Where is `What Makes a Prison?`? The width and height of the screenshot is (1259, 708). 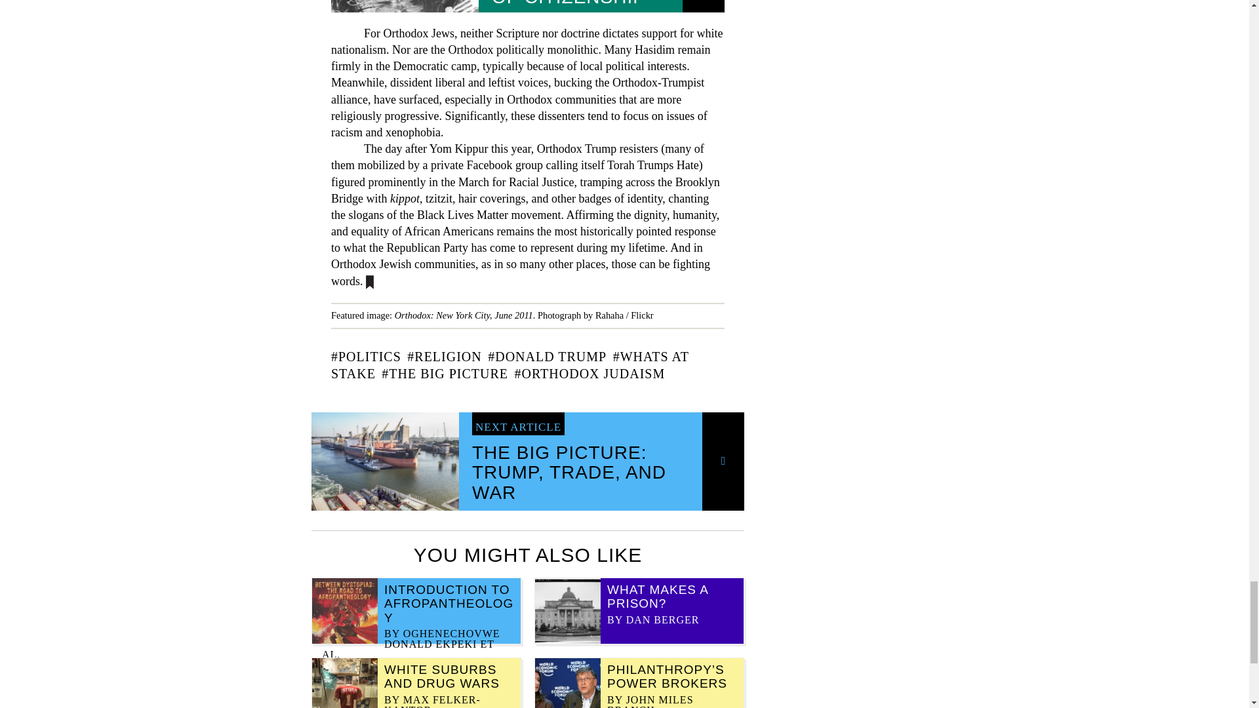 What Makes a Prison? is located at coordinates (657, 596).